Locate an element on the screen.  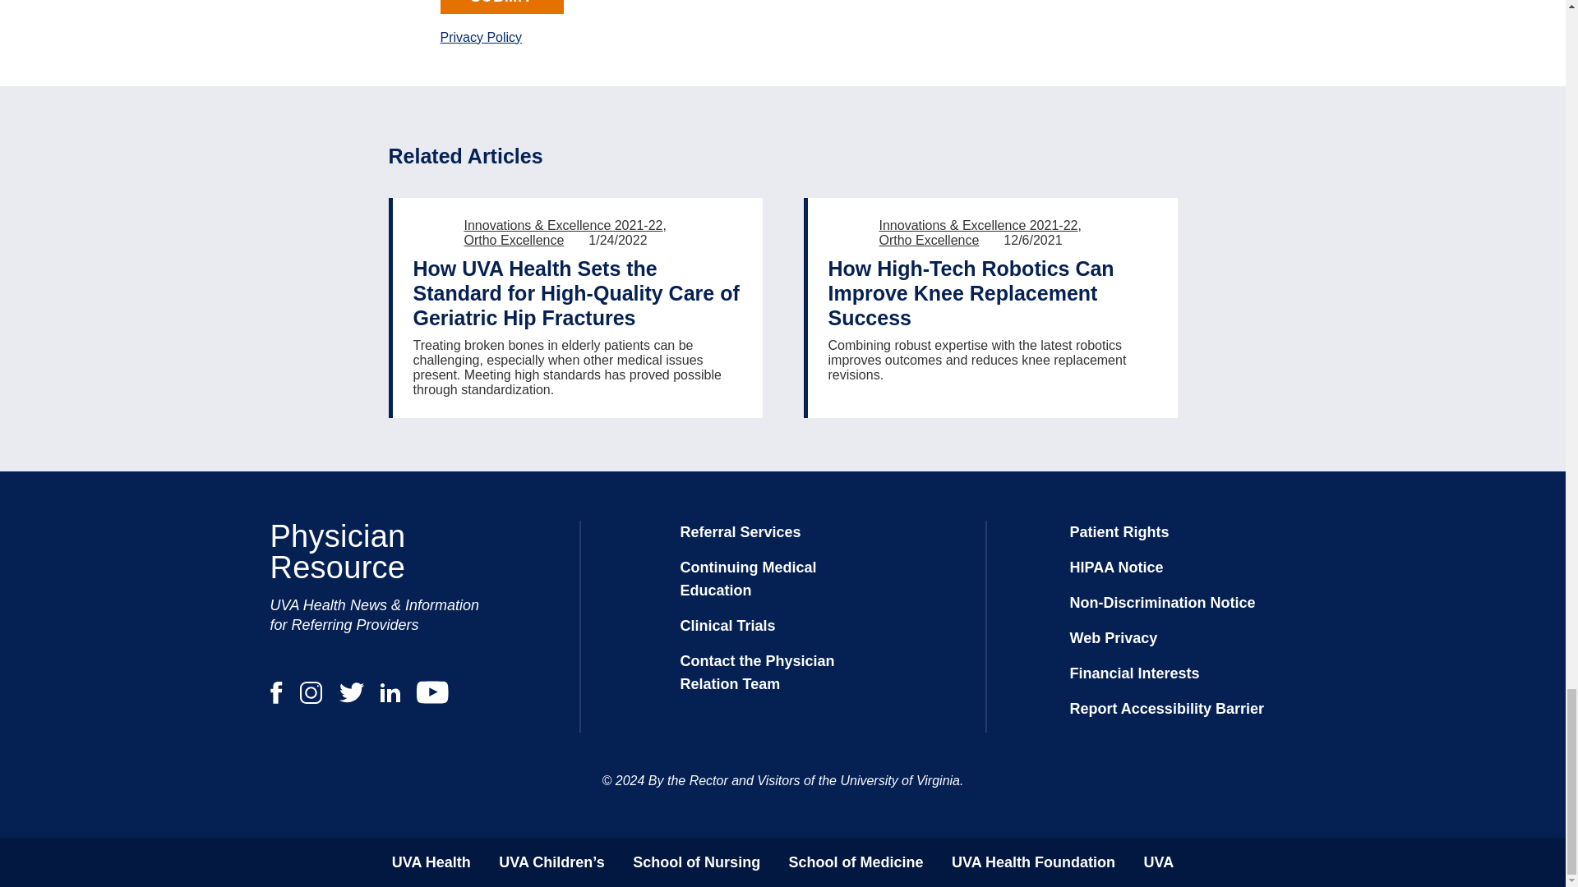
Non-Discrimination Notice is located at coordinates (1162, 603).